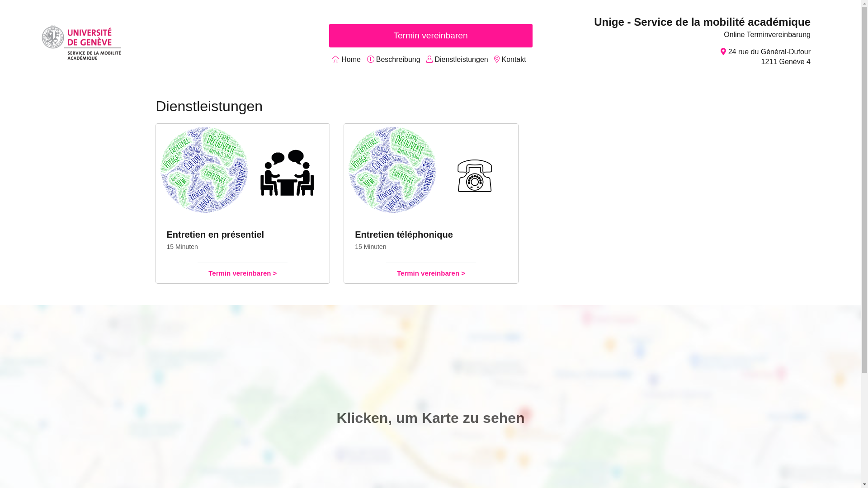 The image size is (868, 488). Describe the element at coordinates (461, 60) in the screenshot. I see `Dienstleistungen` at that location.